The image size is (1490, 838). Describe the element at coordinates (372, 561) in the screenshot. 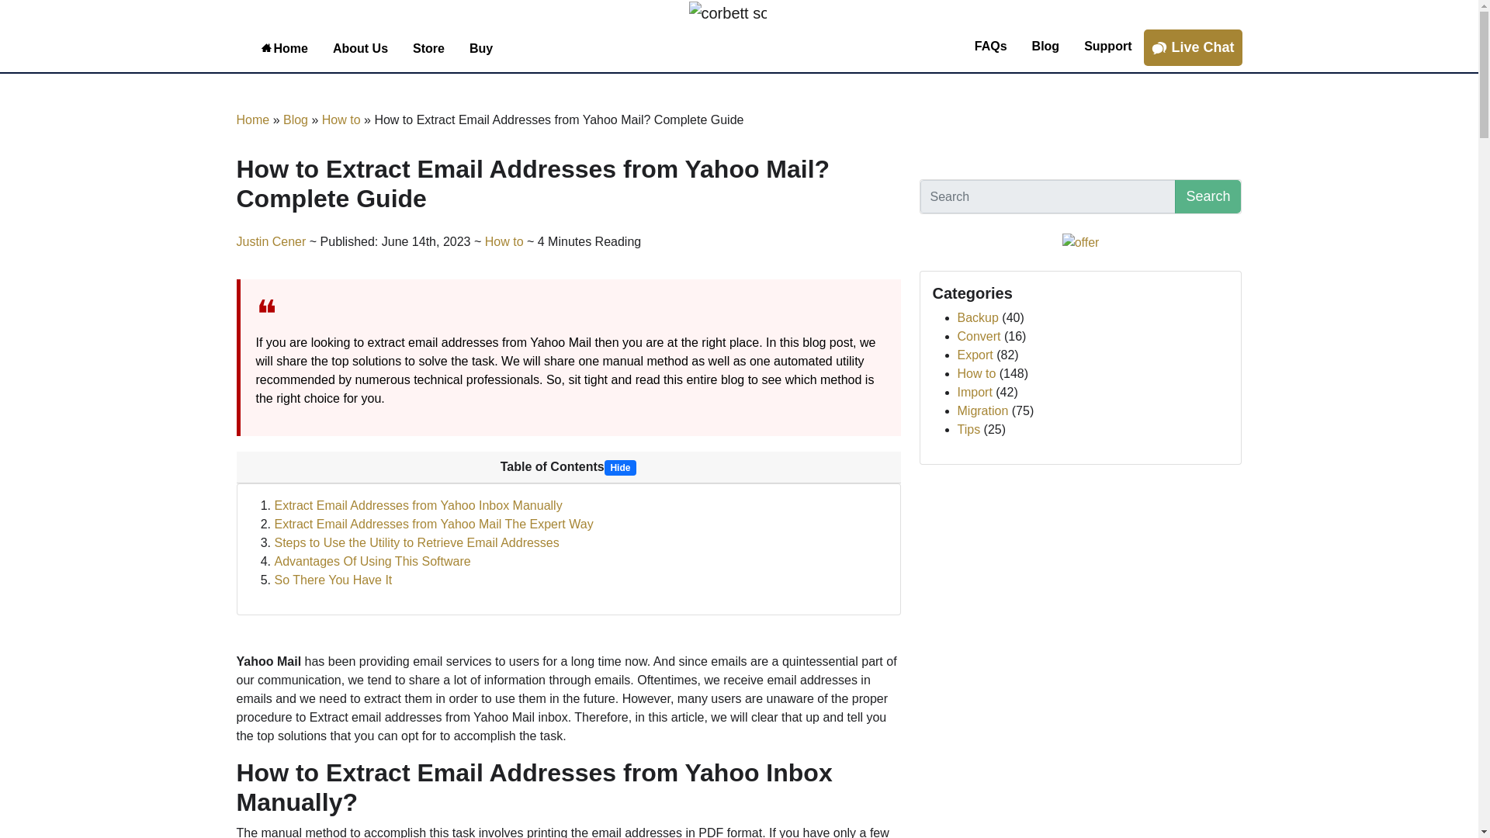

I see `Advantages Of Using This Software` at that location.